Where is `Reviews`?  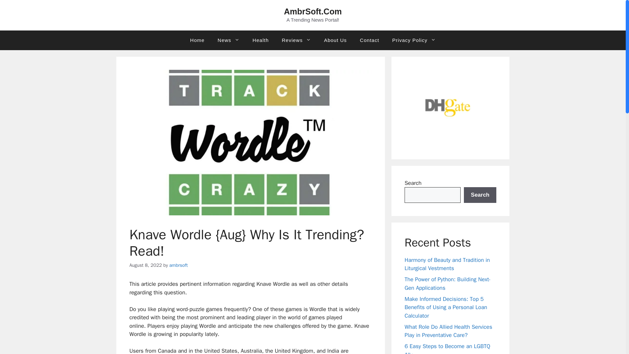 Reviews is located at coordinates (296, 40).